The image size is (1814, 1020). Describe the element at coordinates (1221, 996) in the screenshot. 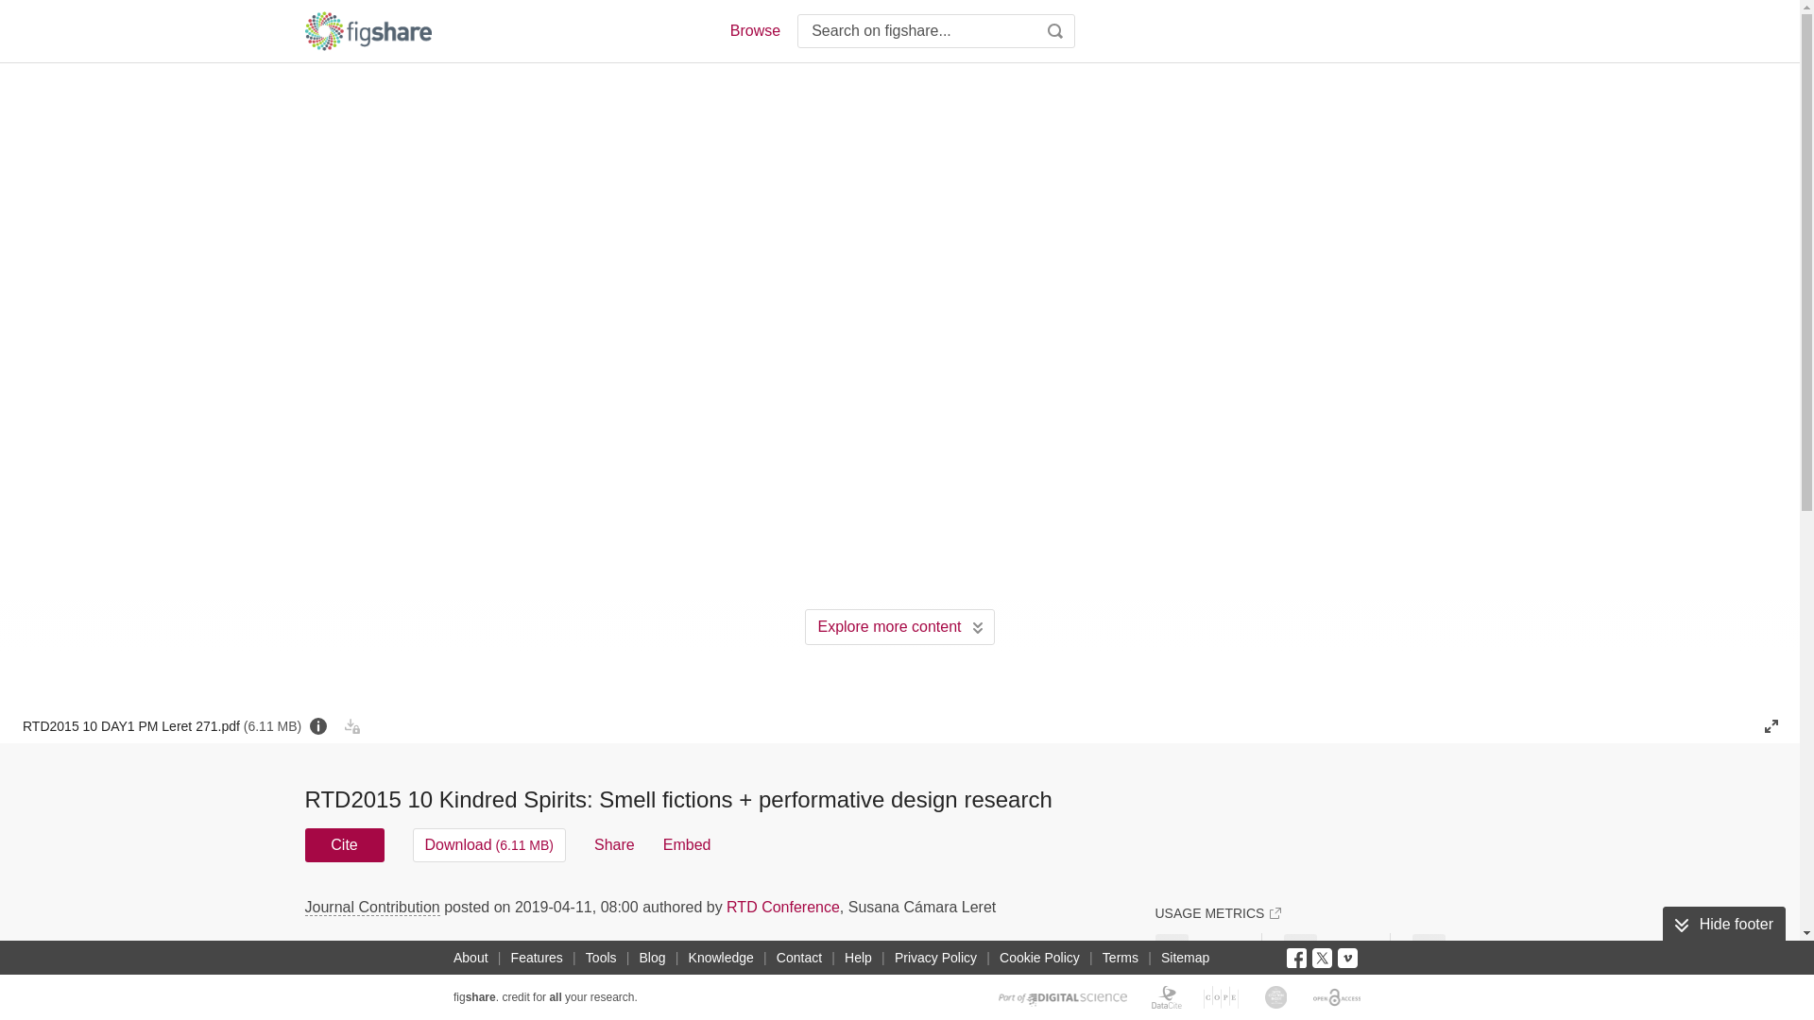

I see `COPE` at that location.